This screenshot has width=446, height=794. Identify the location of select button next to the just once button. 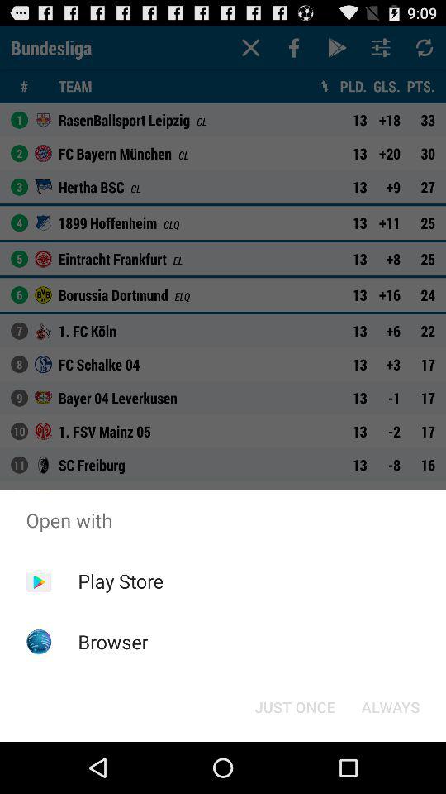
(390, 706).